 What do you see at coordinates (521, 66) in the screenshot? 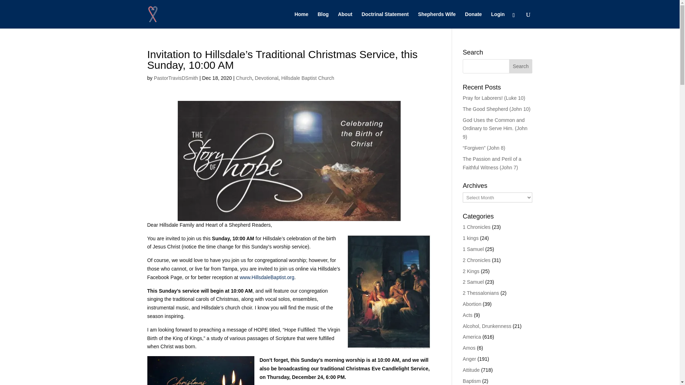
I see `Search` at bounding box center [521, 66].